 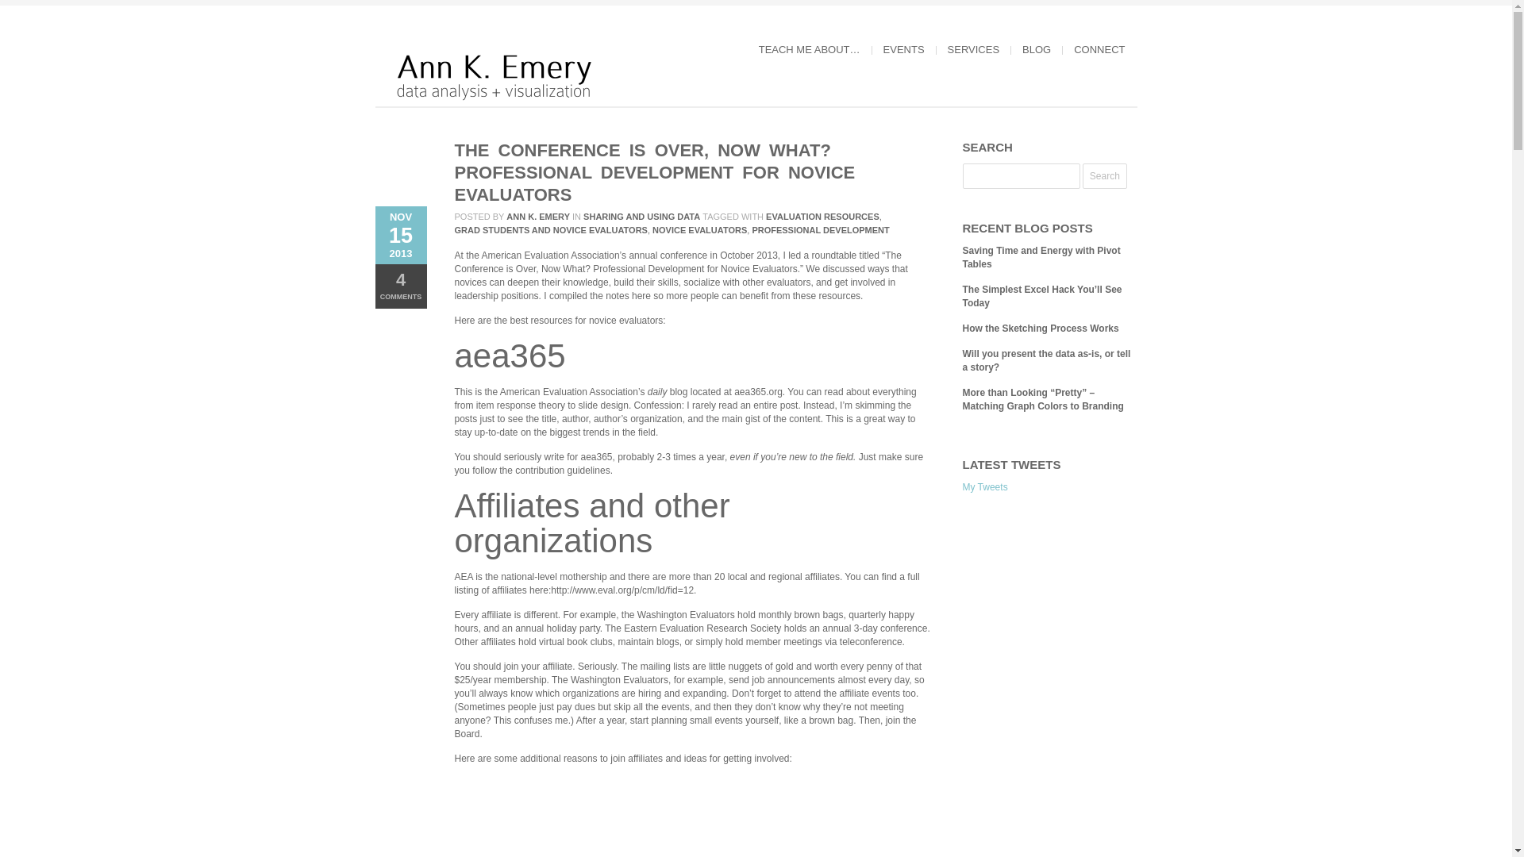 I want to click on How the Sketching Process Works, so click(x=1040, y=329).